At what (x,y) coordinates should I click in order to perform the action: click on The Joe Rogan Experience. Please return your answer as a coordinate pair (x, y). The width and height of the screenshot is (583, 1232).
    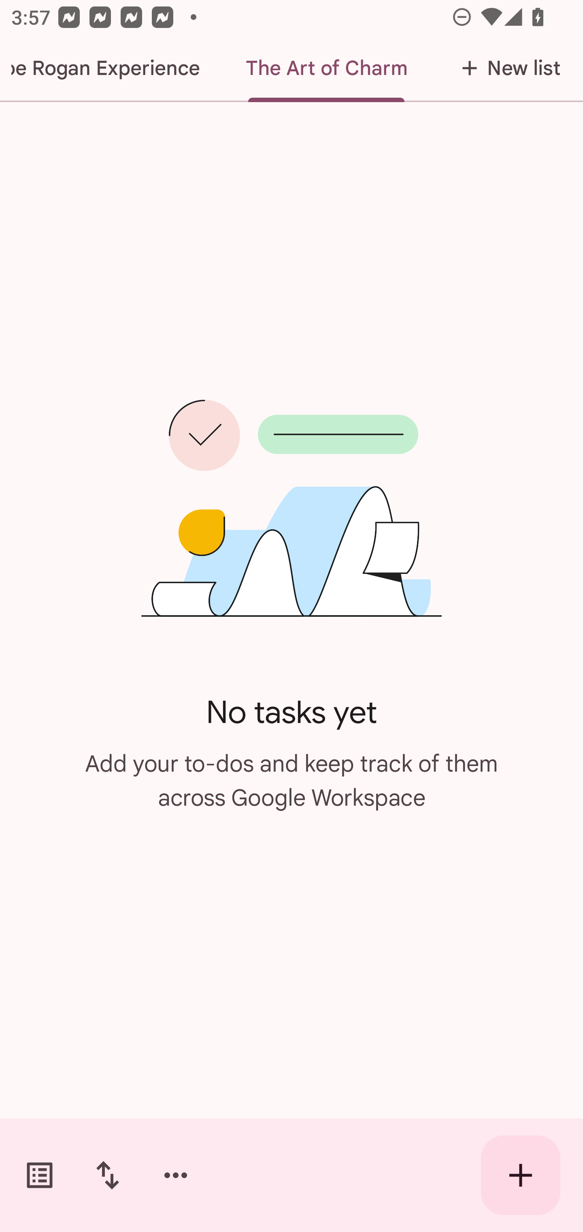
    Looking at the image, I should click on (111, 68).